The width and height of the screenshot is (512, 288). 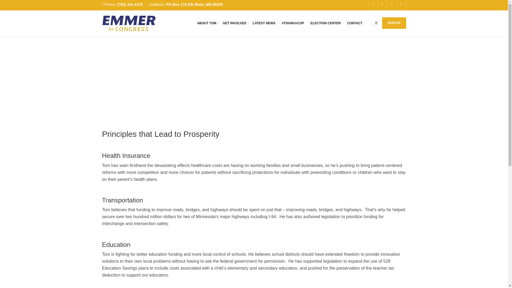 What do you see at coordinates (340, 72) in the screenshot?
I see `Search` at bounding box center [340, 72].